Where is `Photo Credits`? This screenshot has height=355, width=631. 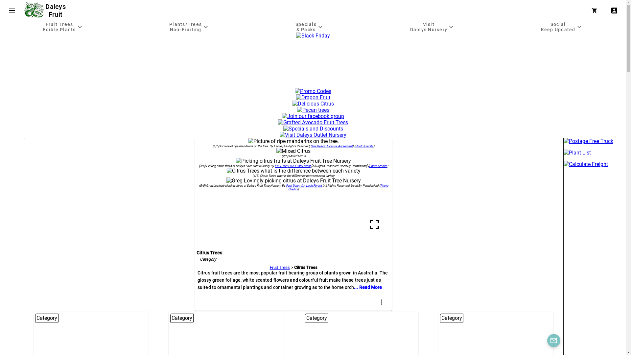
Photo Credits is located at coordinates (378, 166).